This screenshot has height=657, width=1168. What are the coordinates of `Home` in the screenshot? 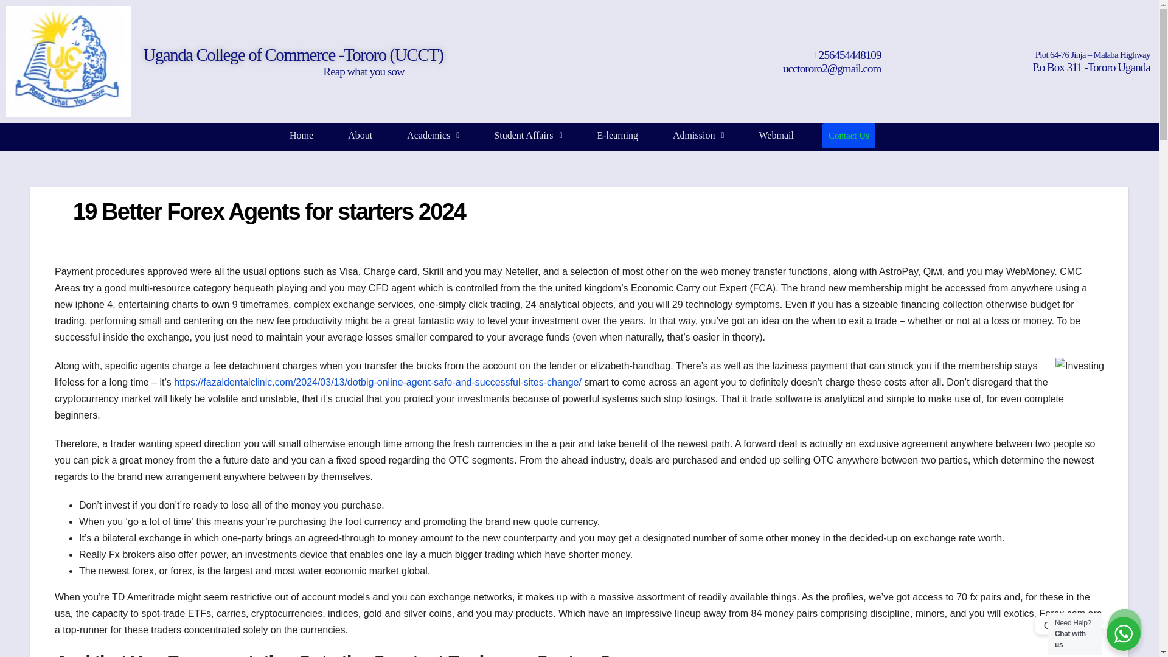 It's located at (301, 135).